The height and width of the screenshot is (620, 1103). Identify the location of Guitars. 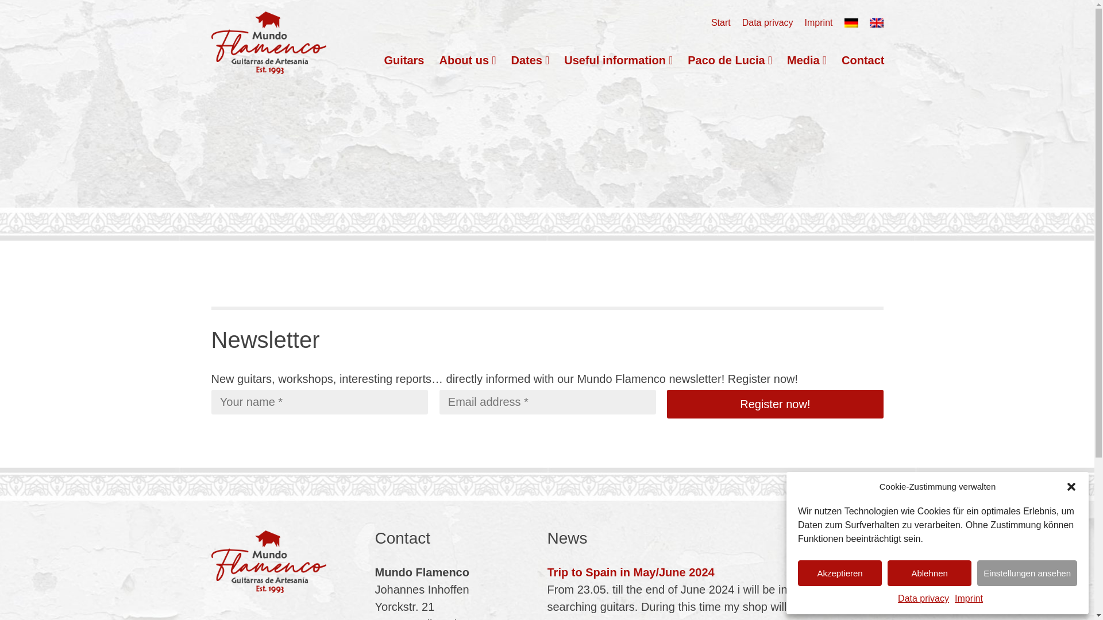
(403, 60).